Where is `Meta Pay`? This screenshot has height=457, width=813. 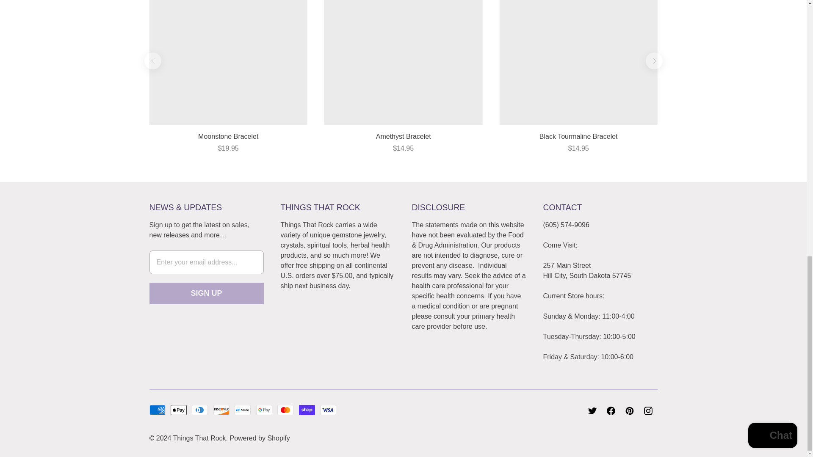 Meta Pay is located at coordinates (242, 410).